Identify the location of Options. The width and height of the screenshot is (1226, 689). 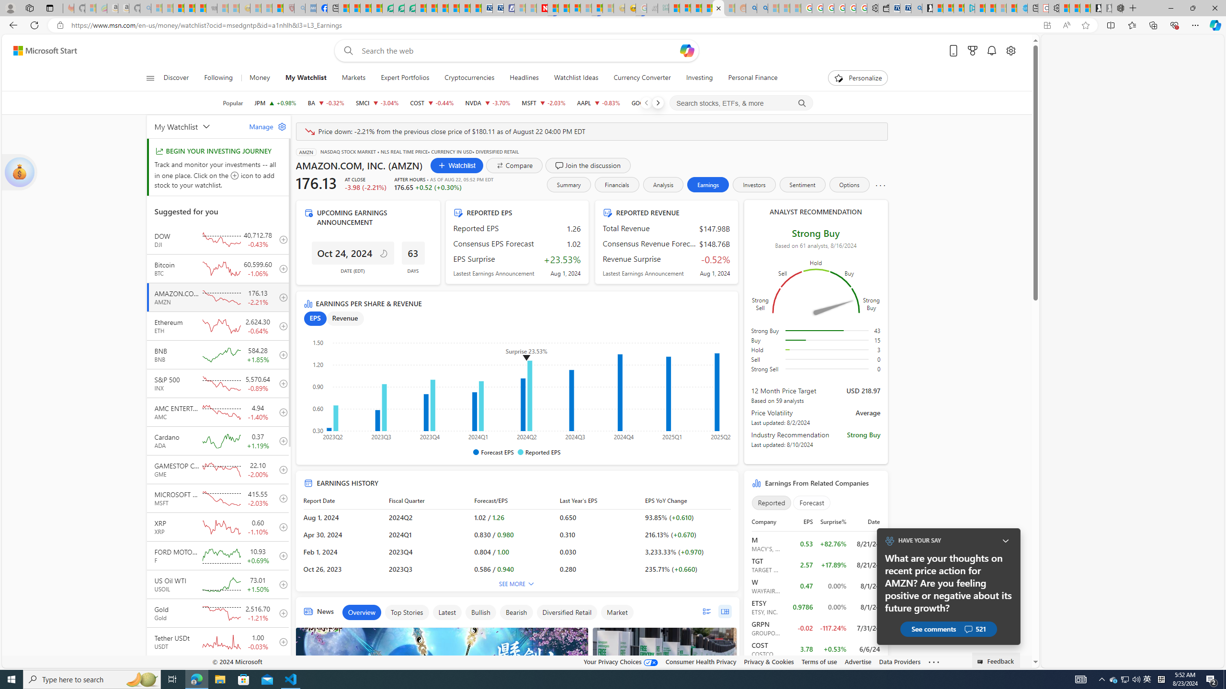
(849, 185).